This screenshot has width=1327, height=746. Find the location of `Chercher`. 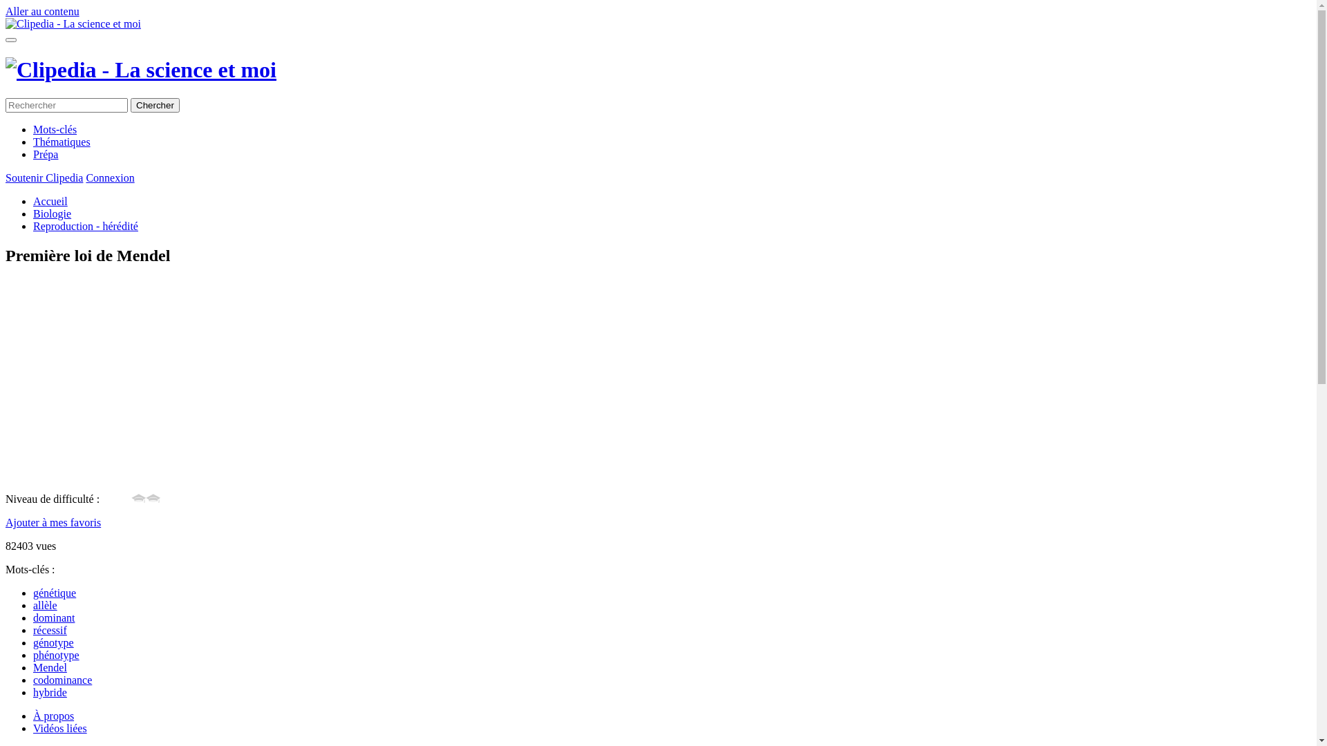

Chercher is located at coordinates (155, 105).